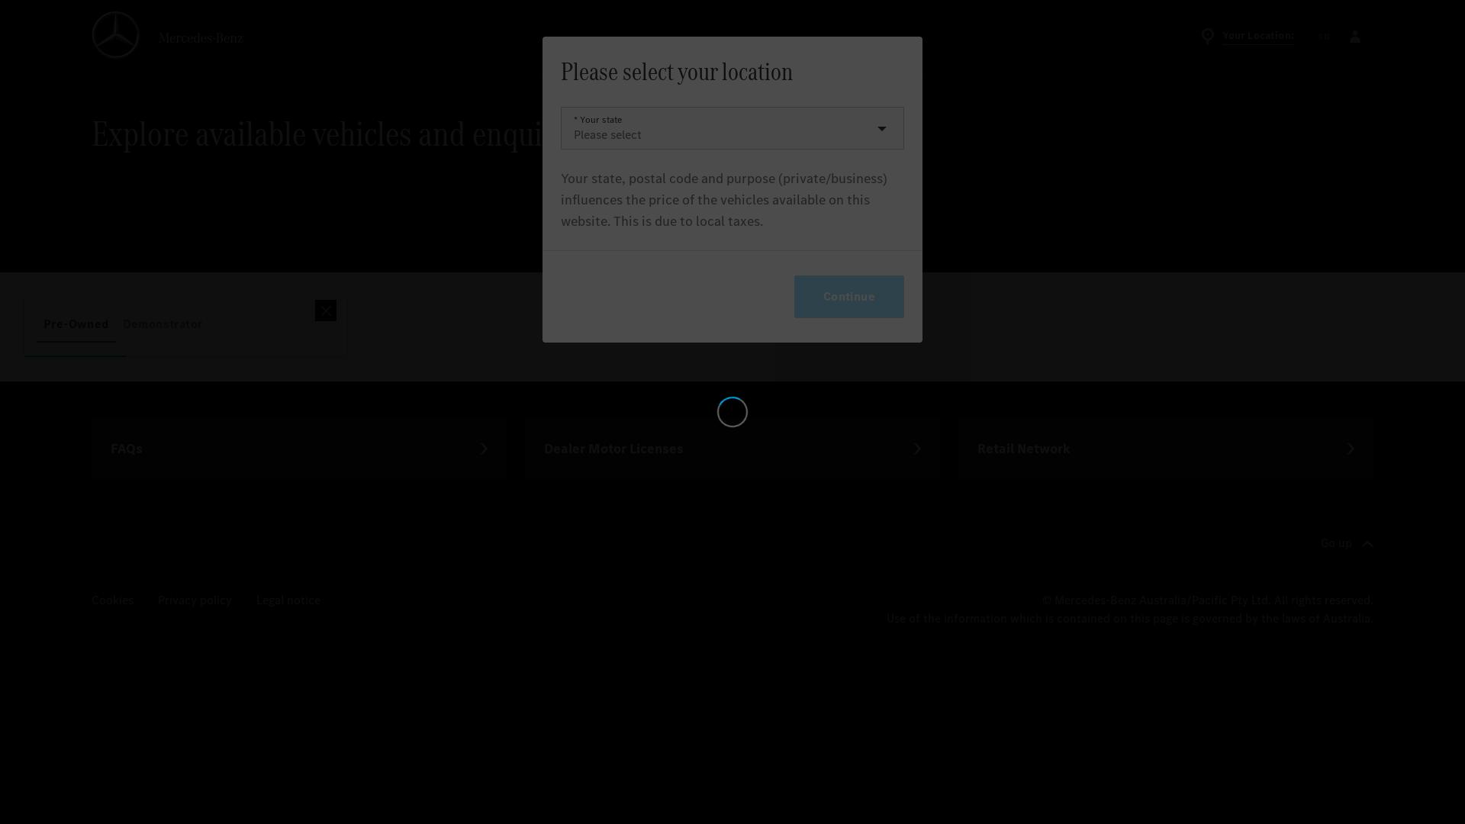 The width and height of the screenshot is (1465, 824). I want to click on EN, so click(1325, 37).